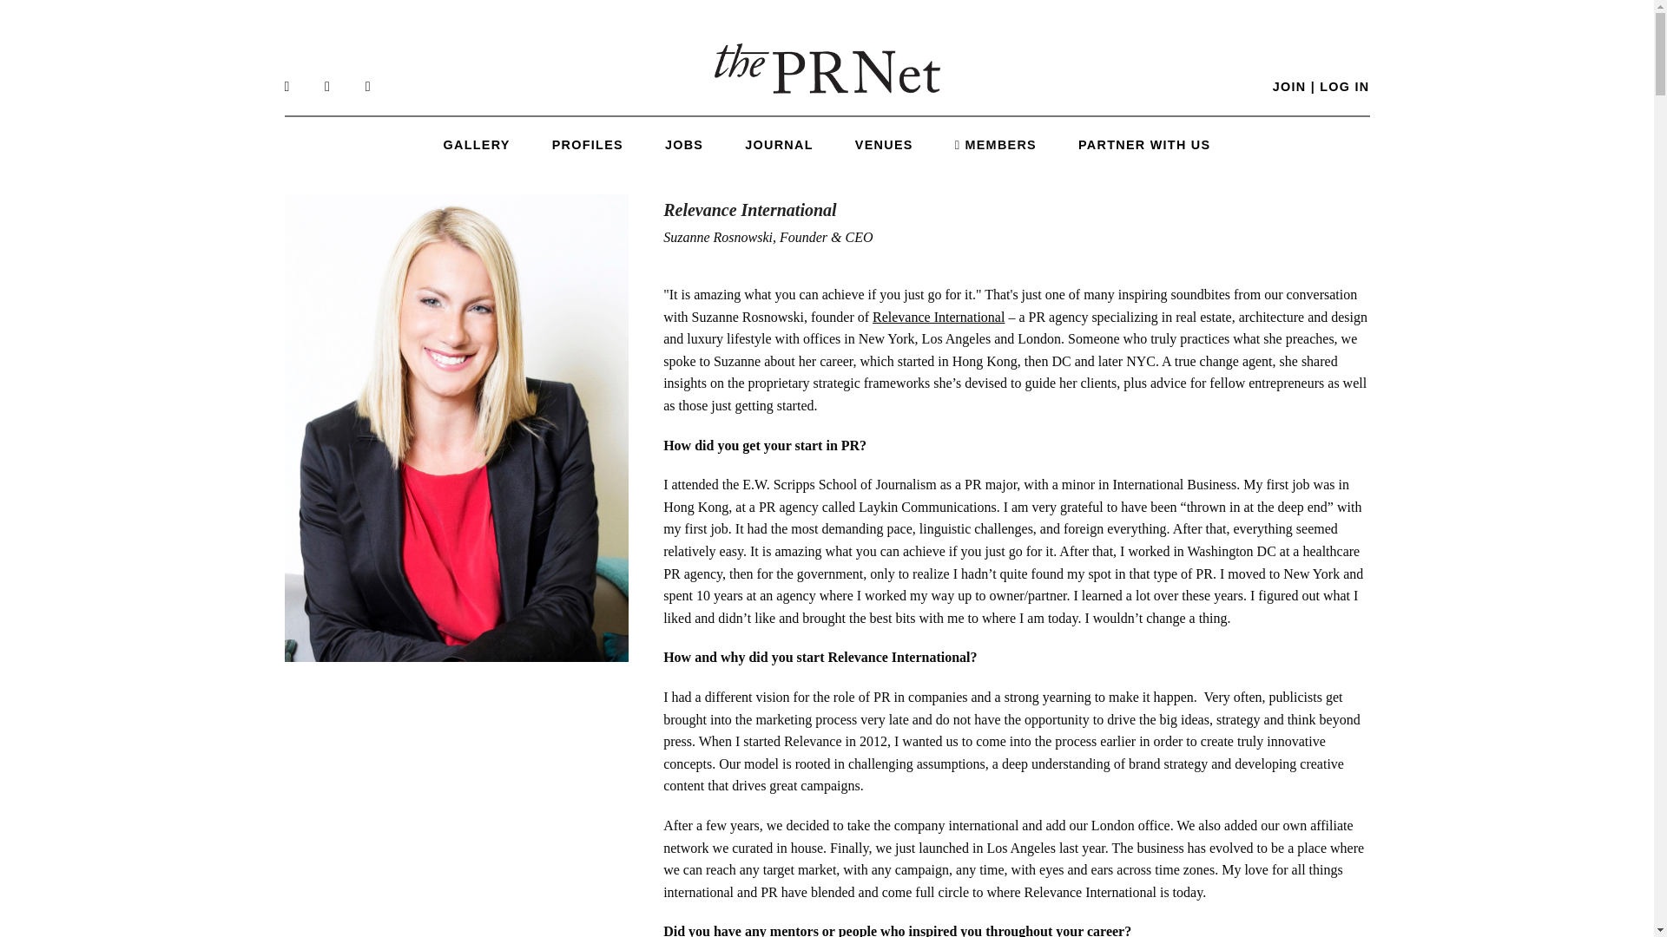 The image size is (1667, 937). Describe the element at coordinates (1290, 87) in the screenshot. I see `JOIN` at that location.